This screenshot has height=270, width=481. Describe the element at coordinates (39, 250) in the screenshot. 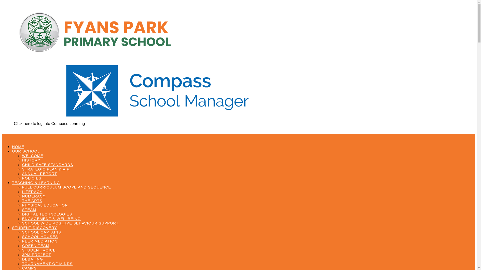

I see `STUDENT VOICE` at that location.